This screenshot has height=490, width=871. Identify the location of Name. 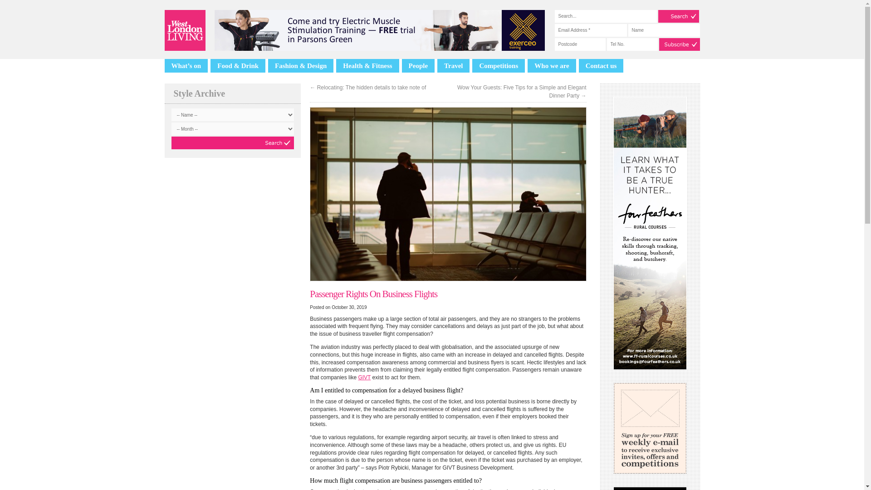
(663, 30).